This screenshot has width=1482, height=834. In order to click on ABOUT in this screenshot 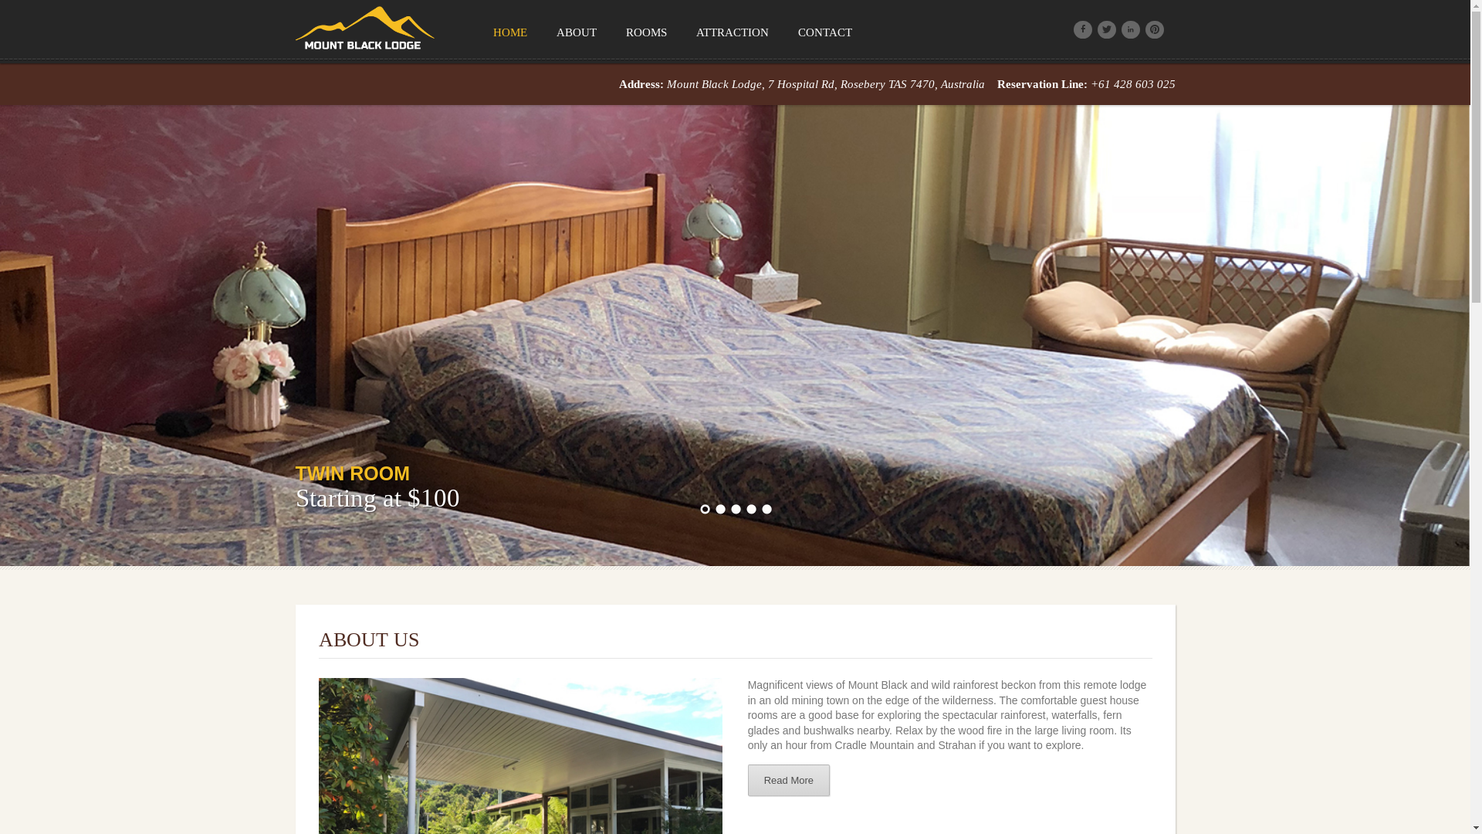, I will do `click(575, 32)`.